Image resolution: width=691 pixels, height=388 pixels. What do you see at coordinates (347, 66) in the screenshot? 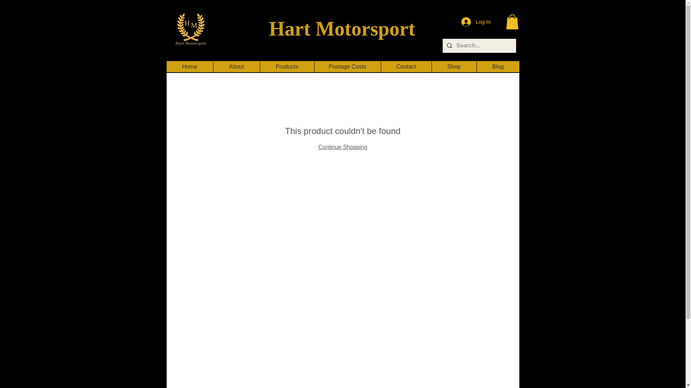
I see `Postage Costs` at bounding box center [347, 66].